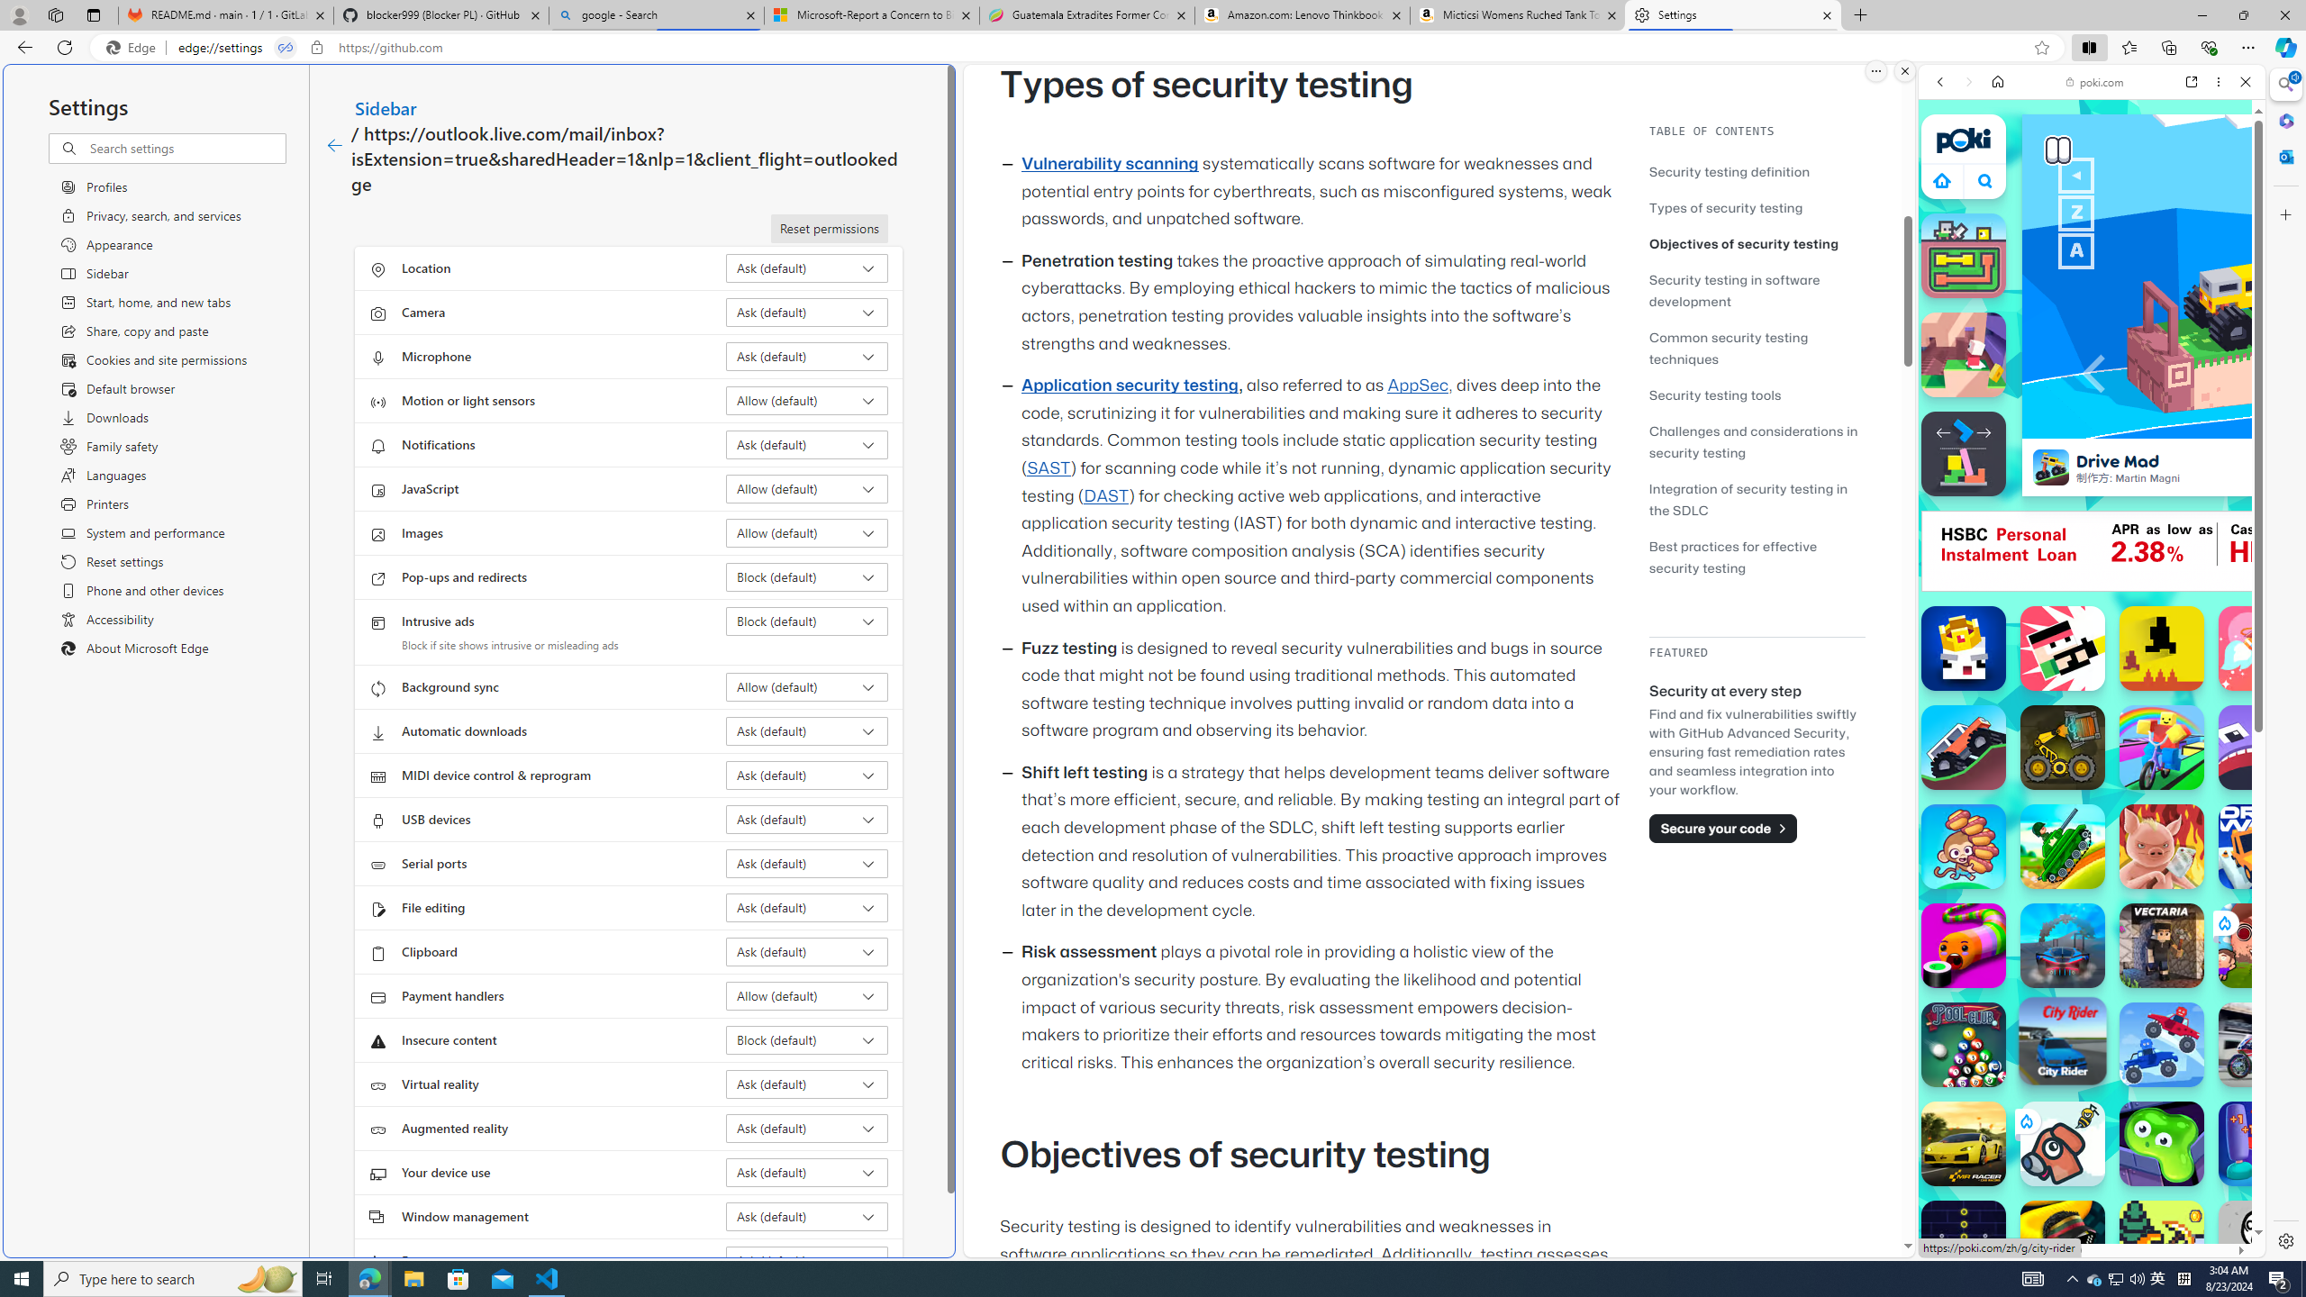 Image resolution: width=2306 pixels, height=1297 pixels. Describe the element at coordinates (1757, 395) in the screenshot. I see `Security testing tools` at that location.